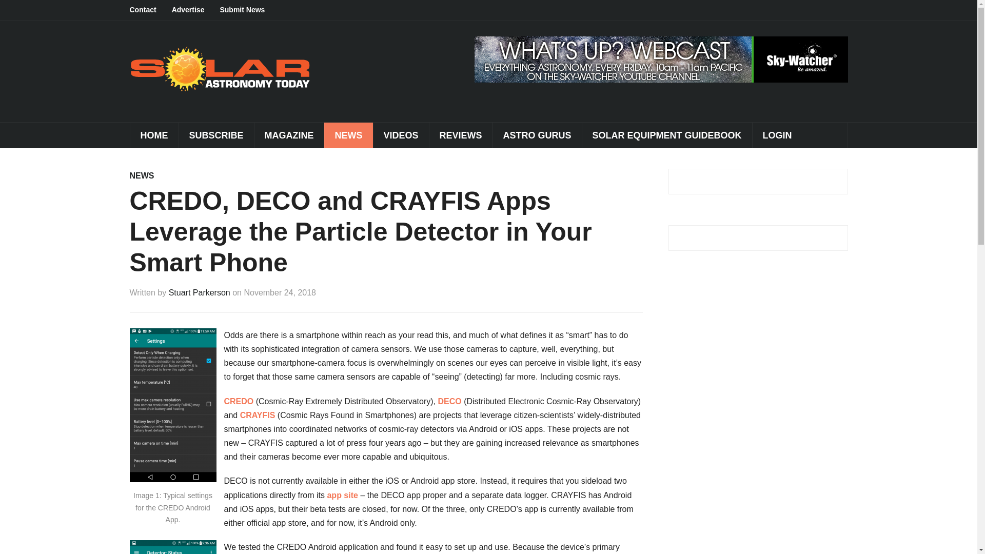  I want to click on SOLAR EQUIPMENT GUIDEBOOK, so click(667, 135).